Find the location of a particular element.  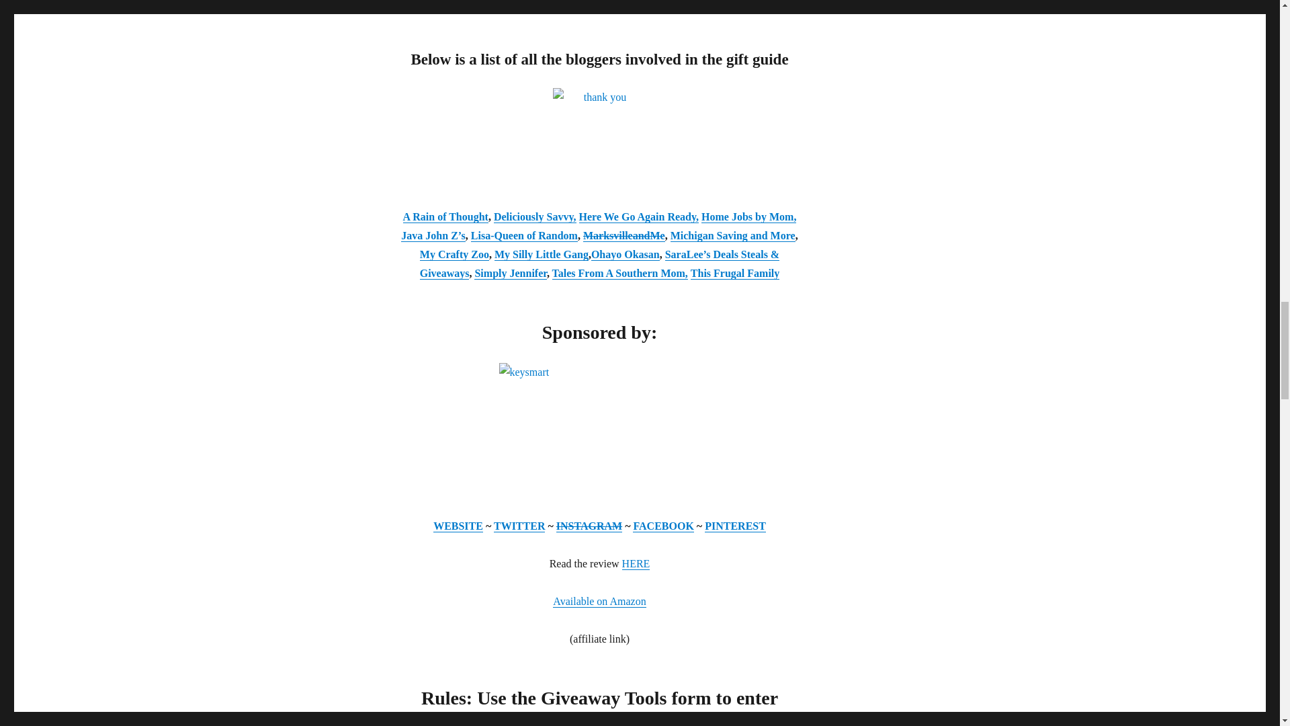

Simply Jennifer is located at coordinates (510, 273).